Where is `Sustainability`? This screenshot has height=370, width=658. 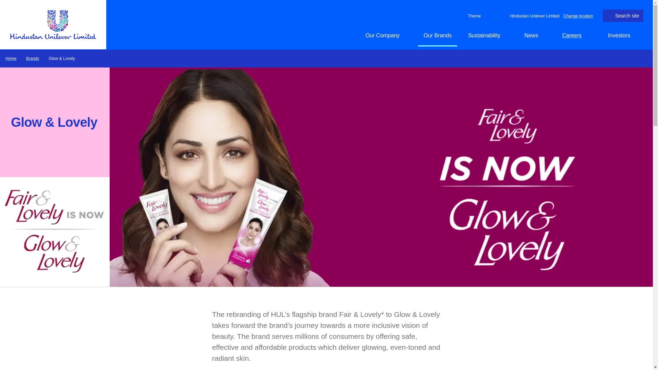
Sustainability is located at coordinates (488, 35).